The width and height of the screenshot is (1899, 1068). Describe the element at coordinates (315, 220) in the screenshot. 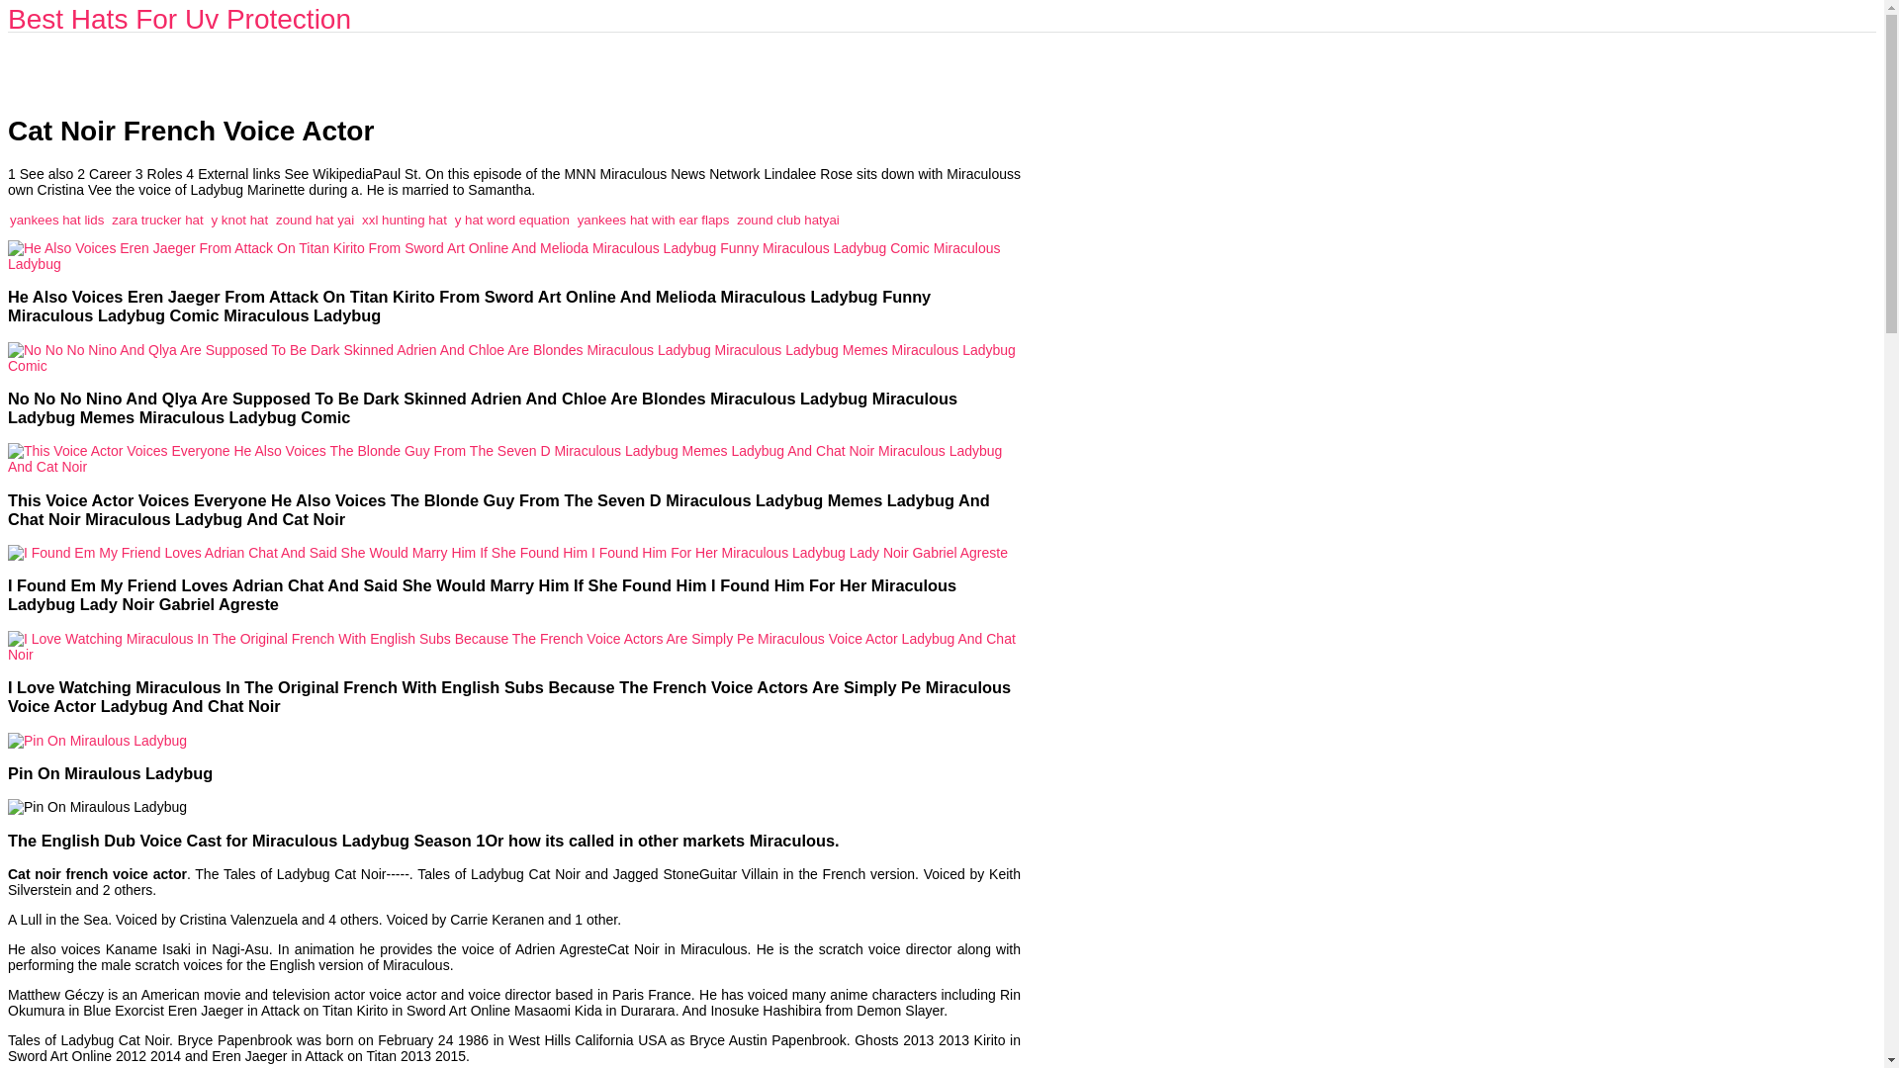

I see `zound hat yai` at that location.